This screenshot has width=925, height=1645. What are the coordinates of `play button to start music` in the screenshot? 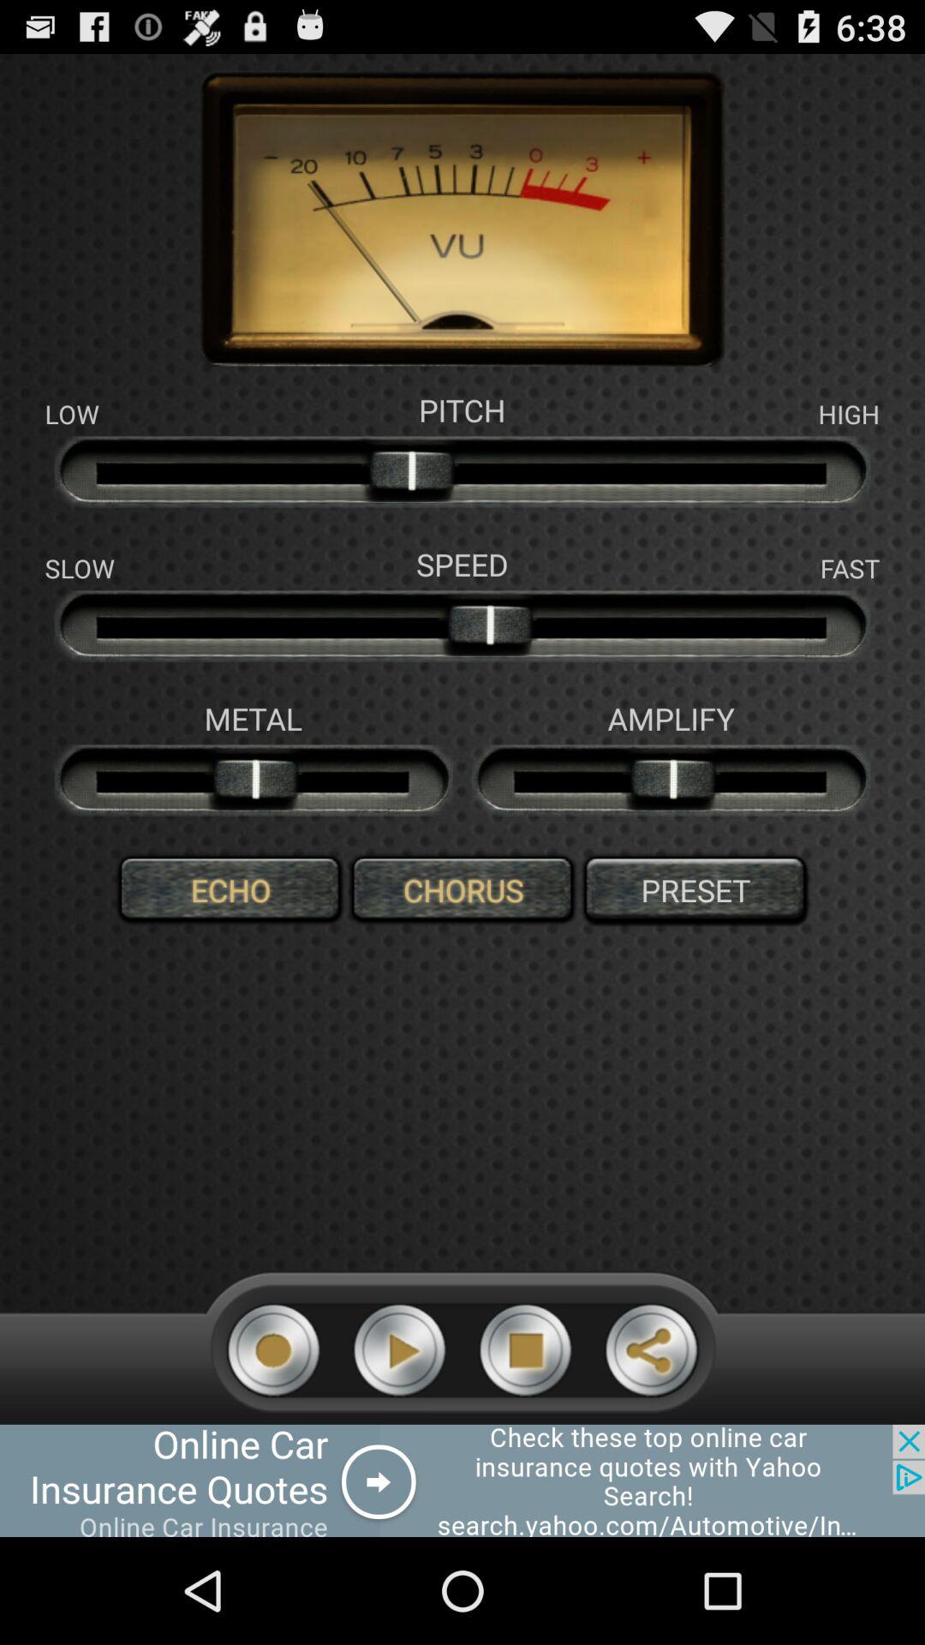 It's located at (399, 1350).